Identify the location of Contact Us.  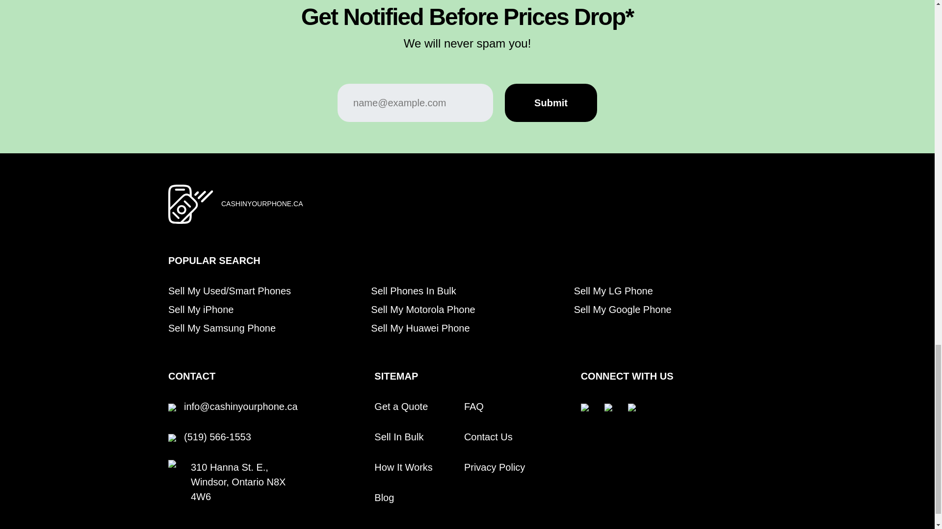
(488, 437).